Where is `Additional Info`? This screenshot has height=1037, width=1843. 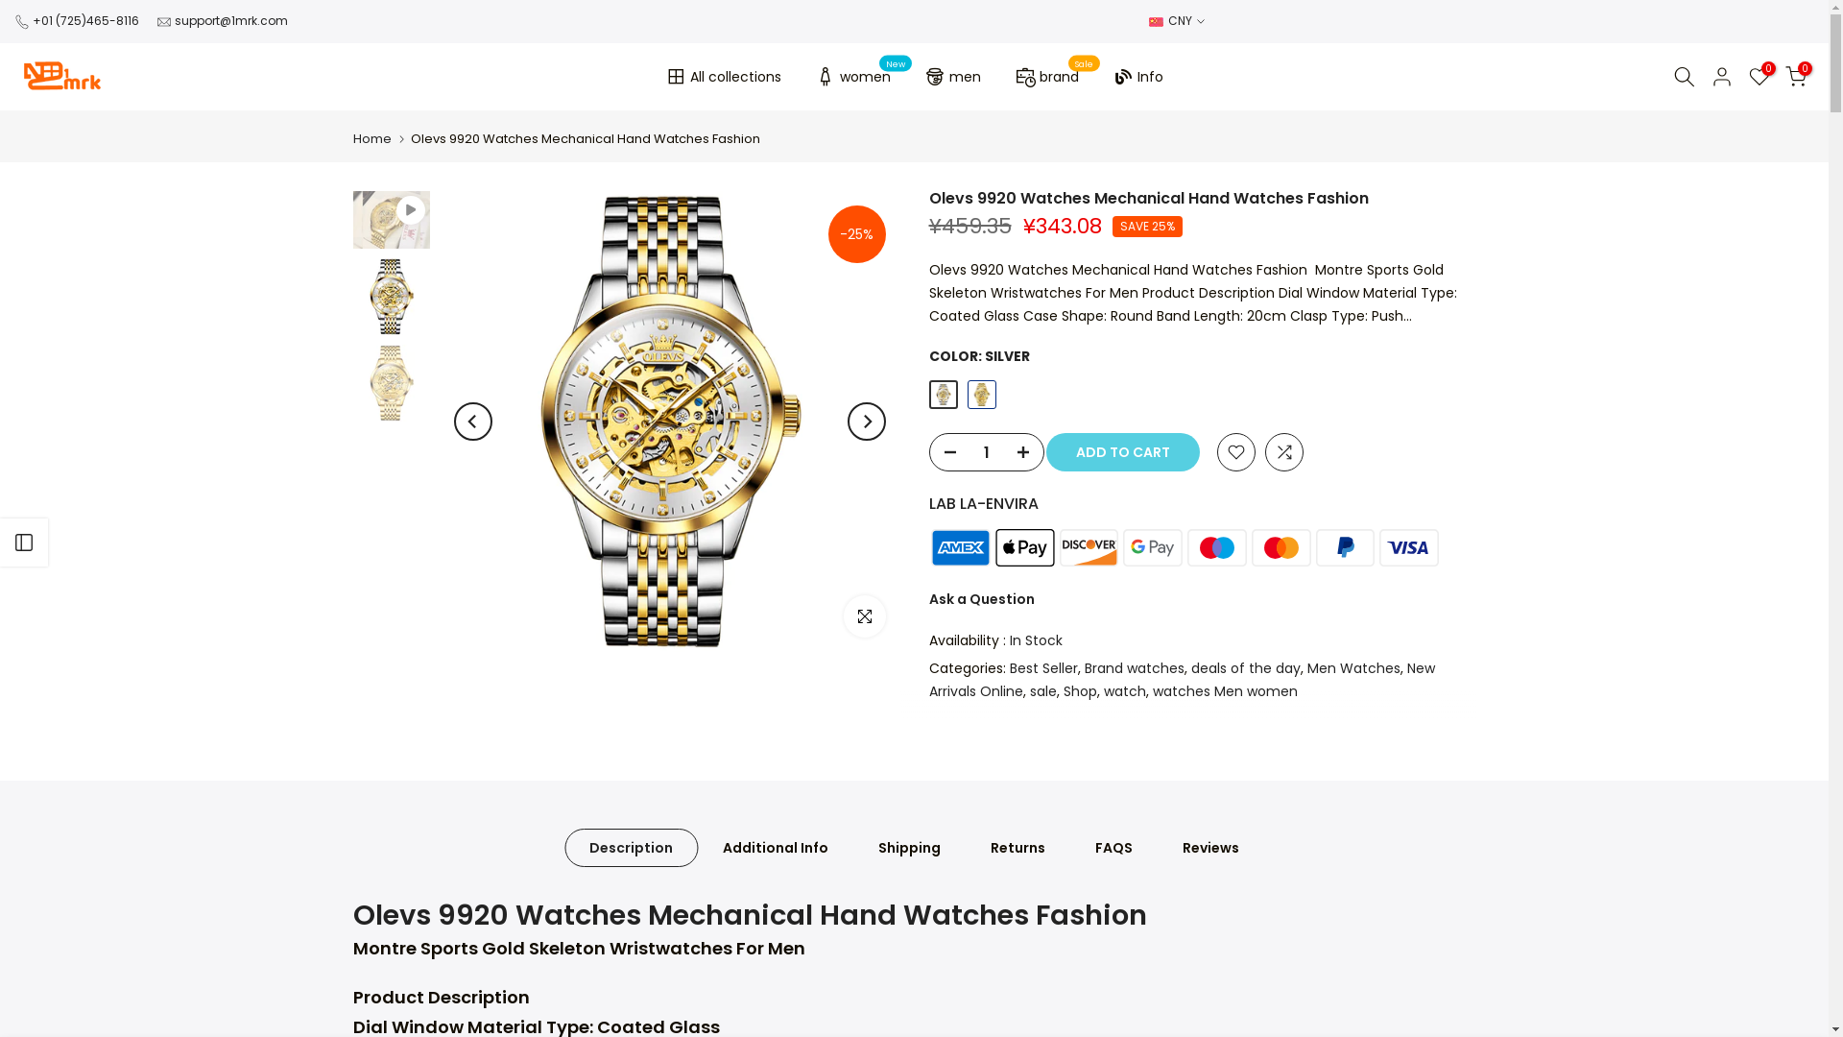 Additional Info is located at coordinates (776, 848).